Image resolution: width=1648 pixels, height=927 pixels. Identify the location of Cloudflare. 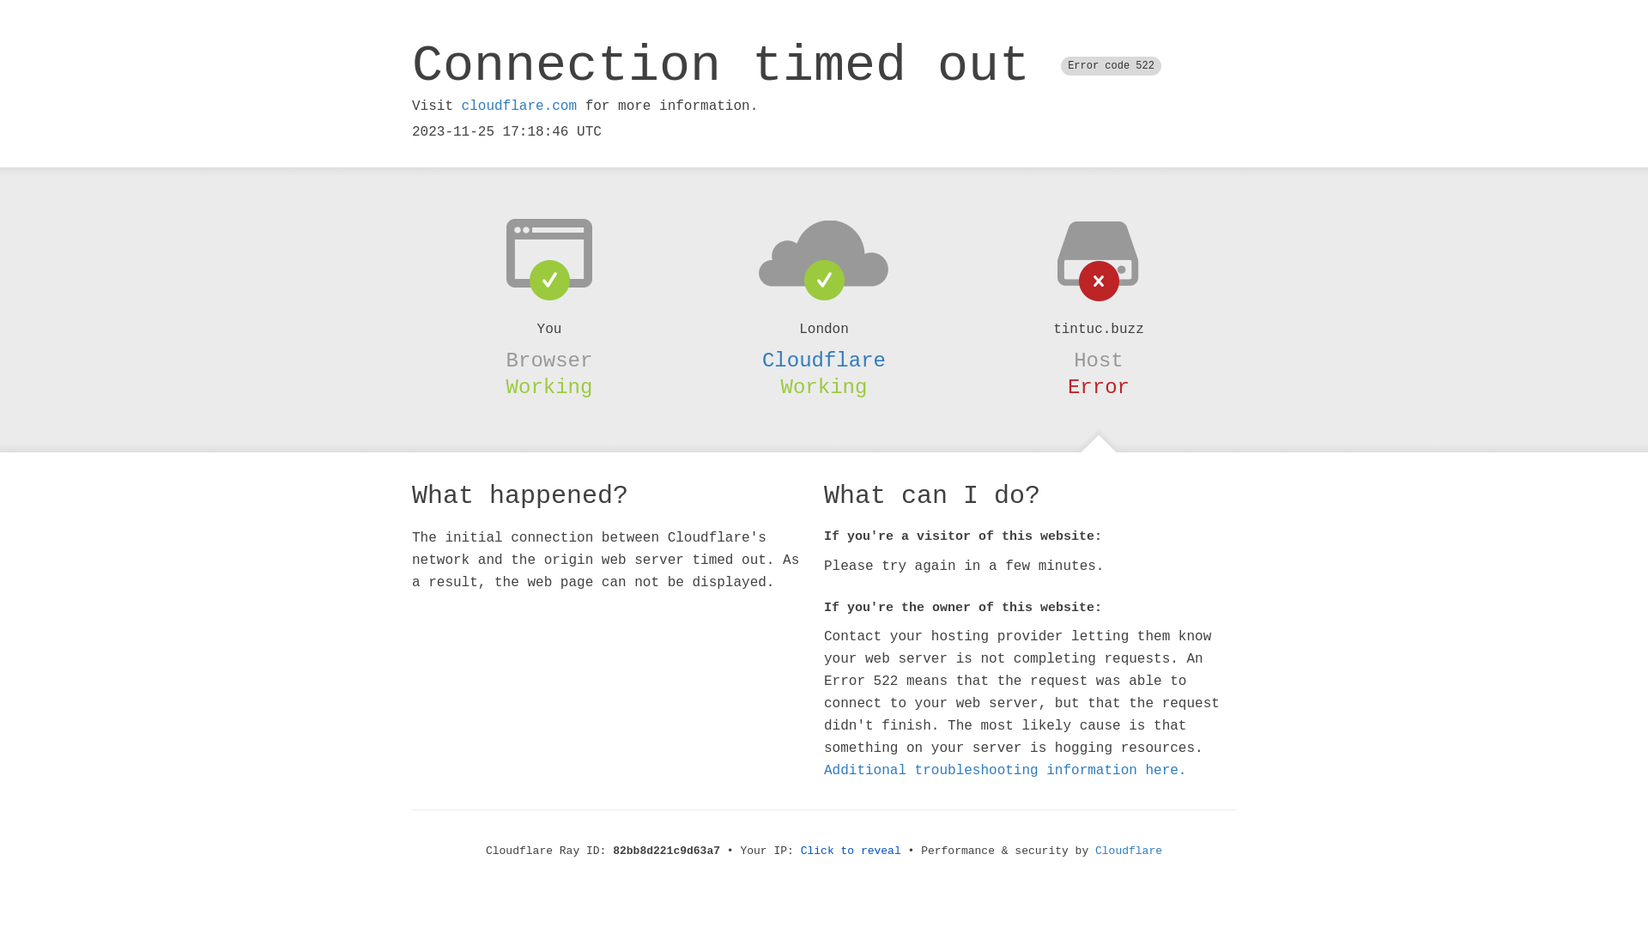
(1129, 851).